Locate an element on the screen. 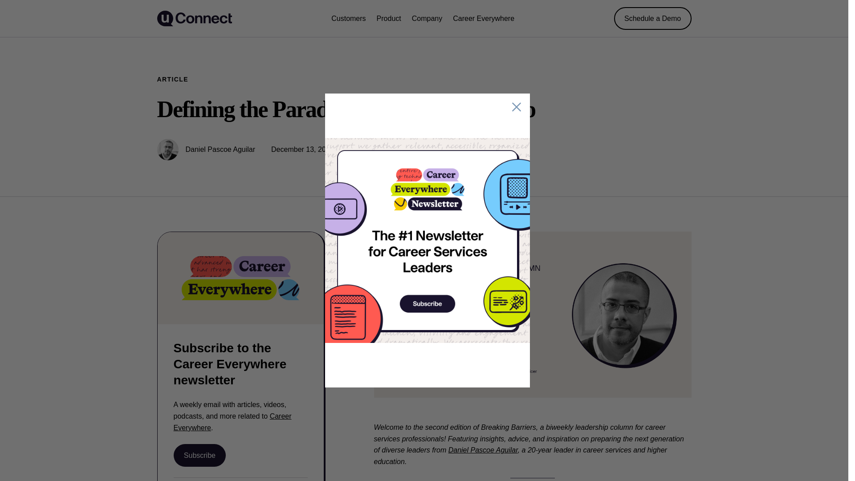 This screenshot has width=855, height=481. Customers is located at coordinates (348, 19).